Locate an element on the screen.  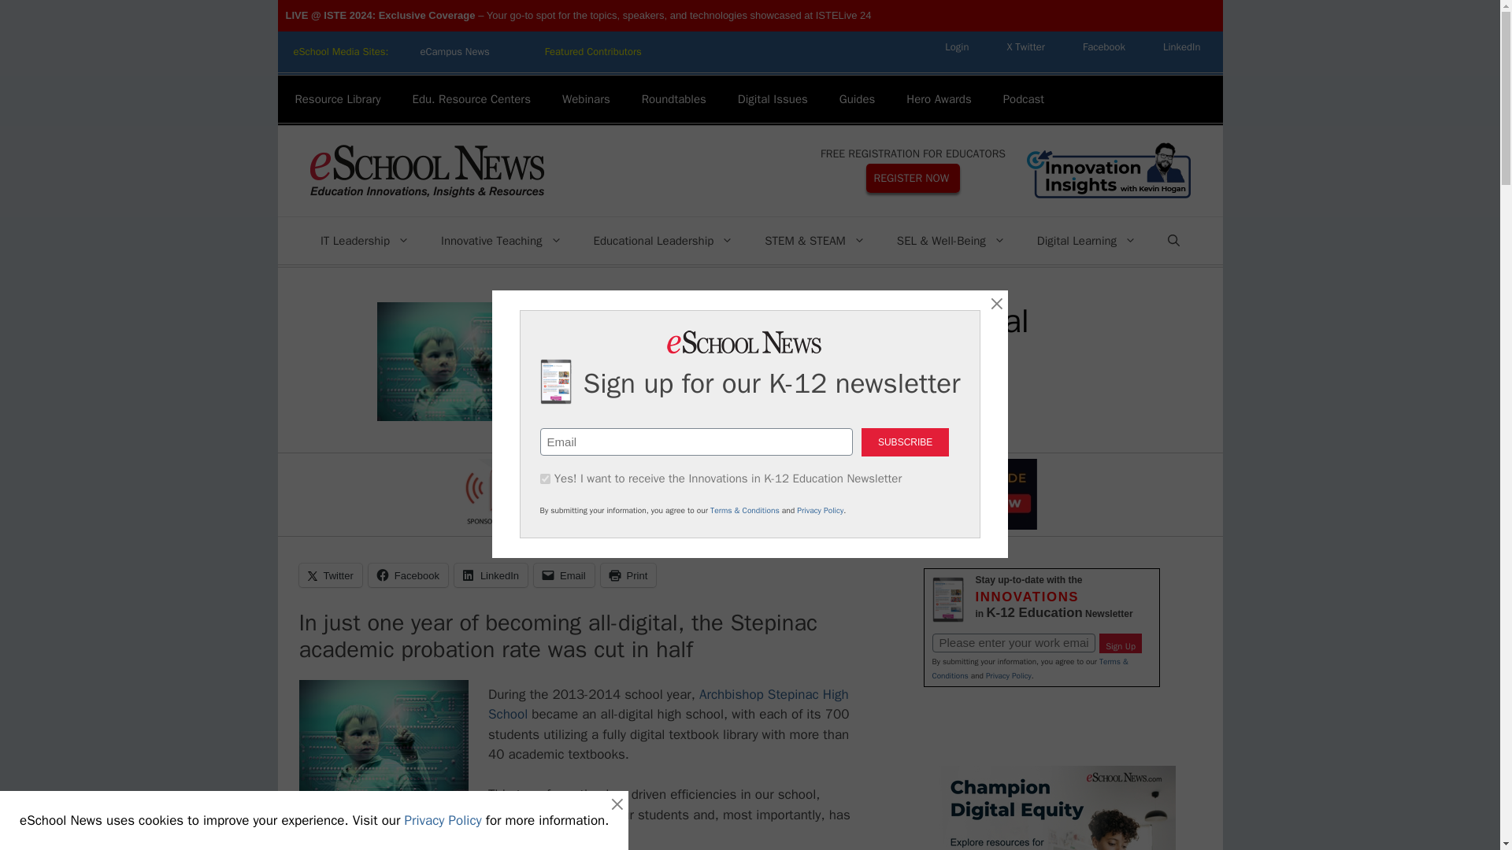
100 is located at coordinates (545, 479).